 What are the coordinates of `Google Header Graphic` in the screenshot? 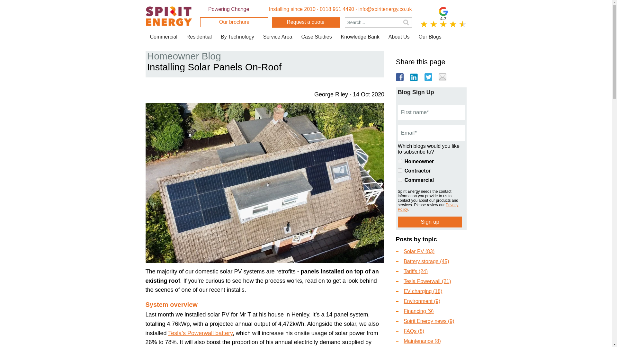 It's located at (443, 17).